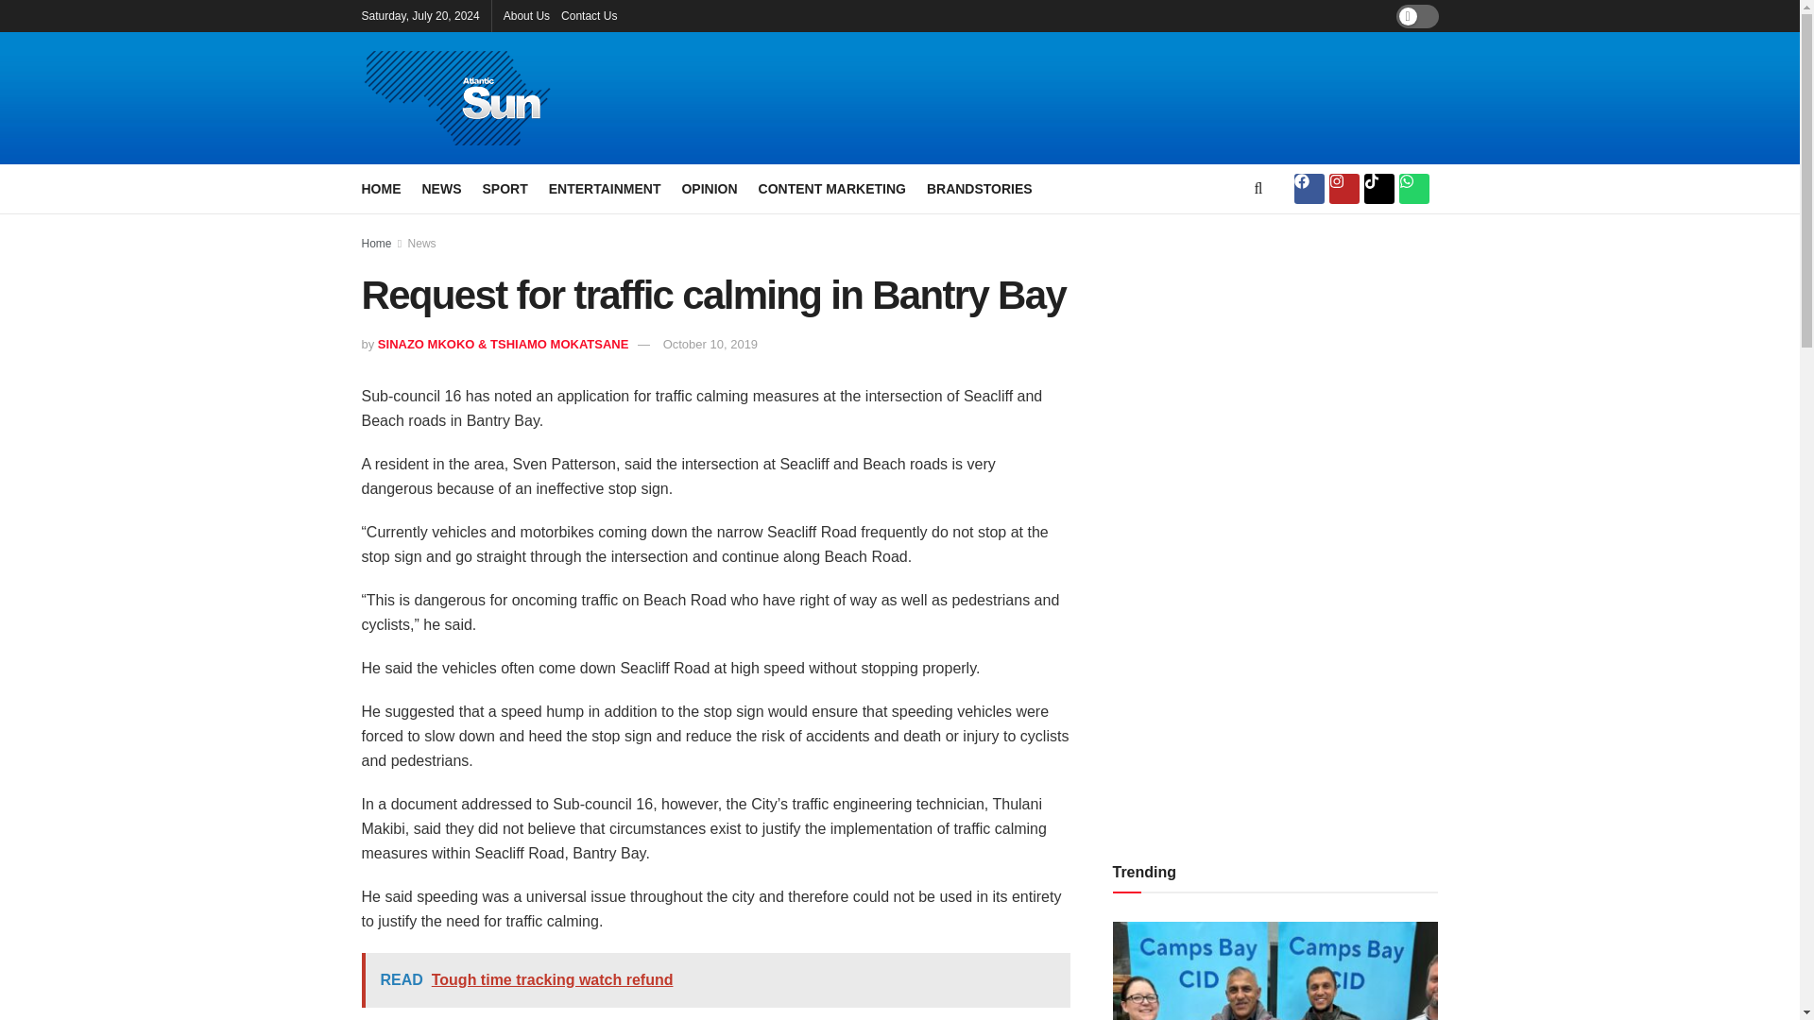 The height and width of the screenshot is (1020, 1814). I want to click on About Us, so click(526, 15).